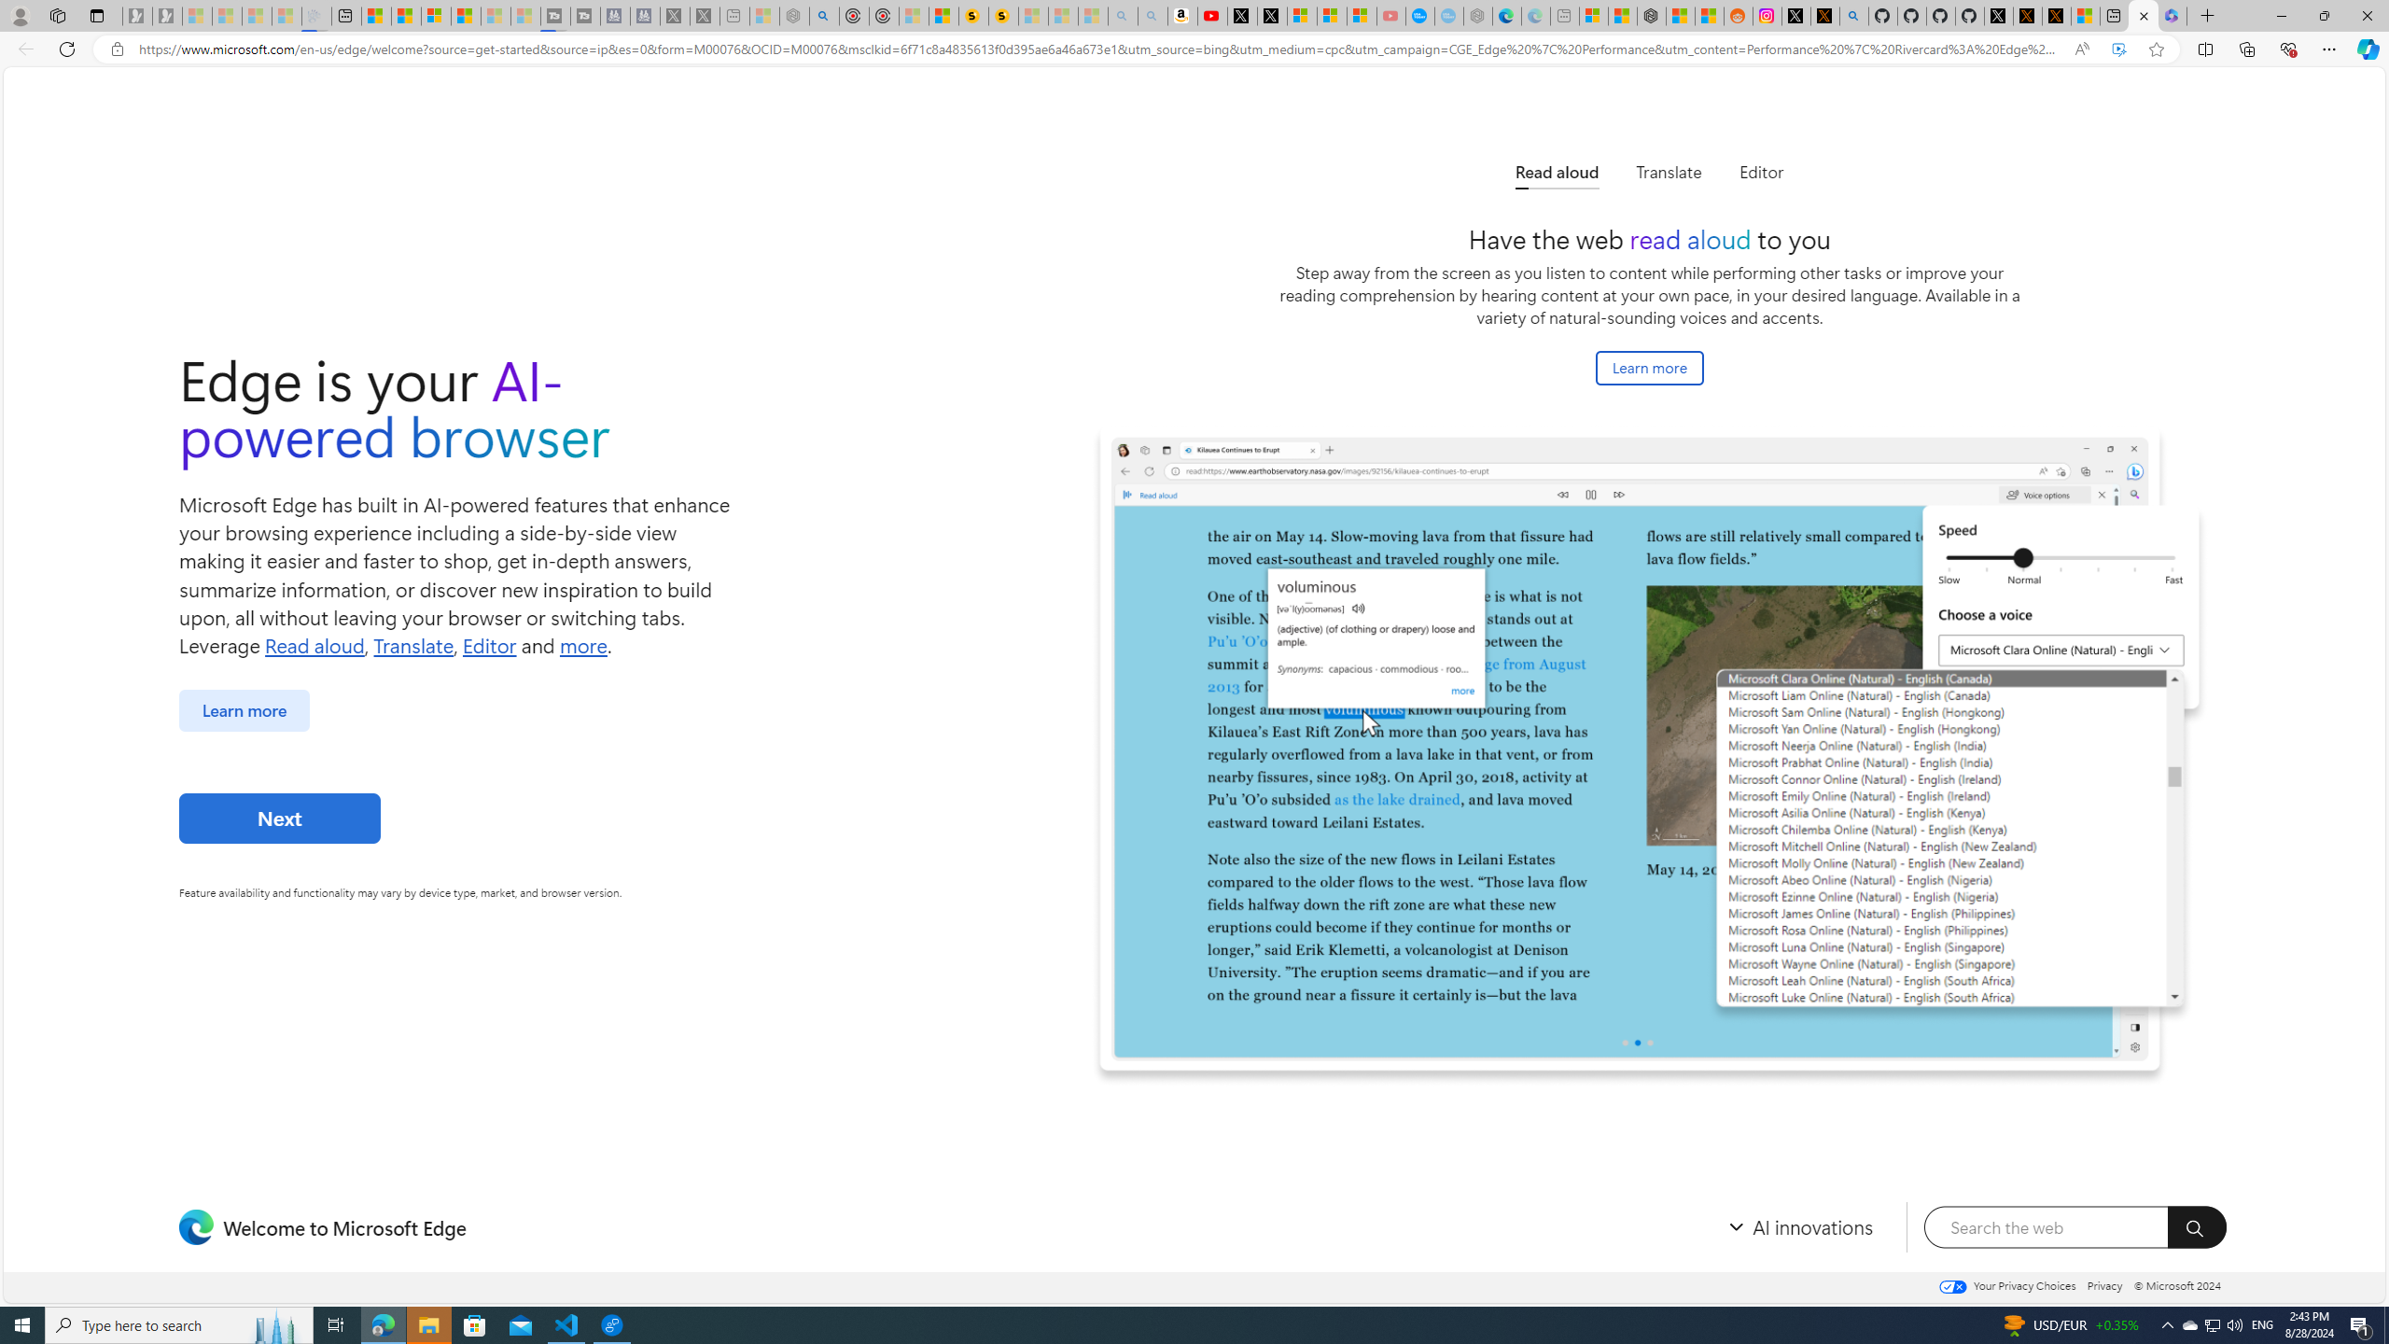  What do you see at coordinates (1594, 16) in the screenshot?
I see `Microsoft account | Microsoft Account Privacy Settings` at bounding box center [1594, 16].